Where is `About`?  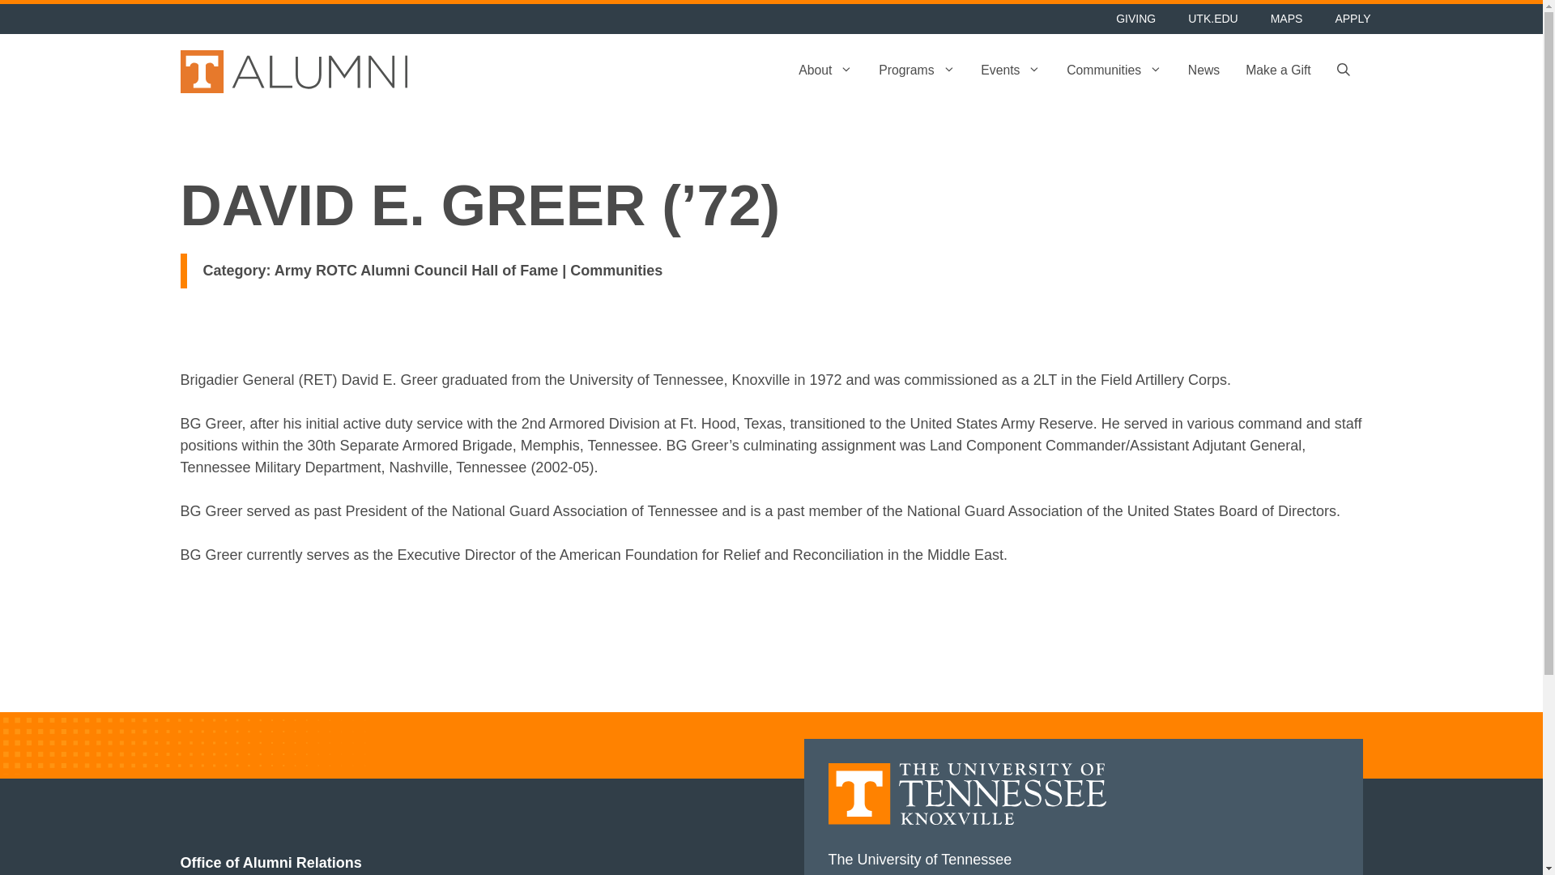
About is located at coordinates (825, 71).